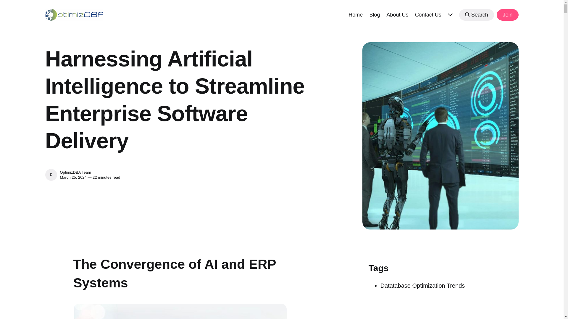 The image size is (568, 319). I want to click on OptimizDBA Team, so click(51, 175).